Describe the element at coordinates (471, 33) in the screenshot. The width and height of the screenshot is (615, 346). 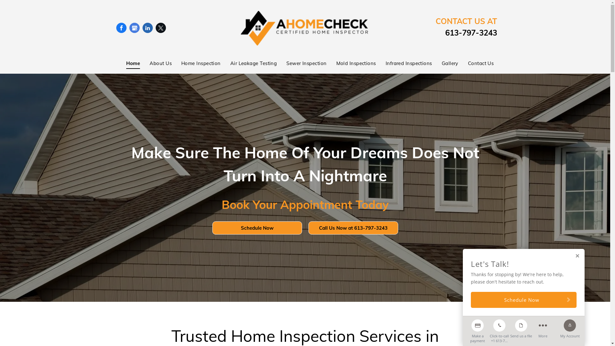
I see `613-797-3243` at that location.